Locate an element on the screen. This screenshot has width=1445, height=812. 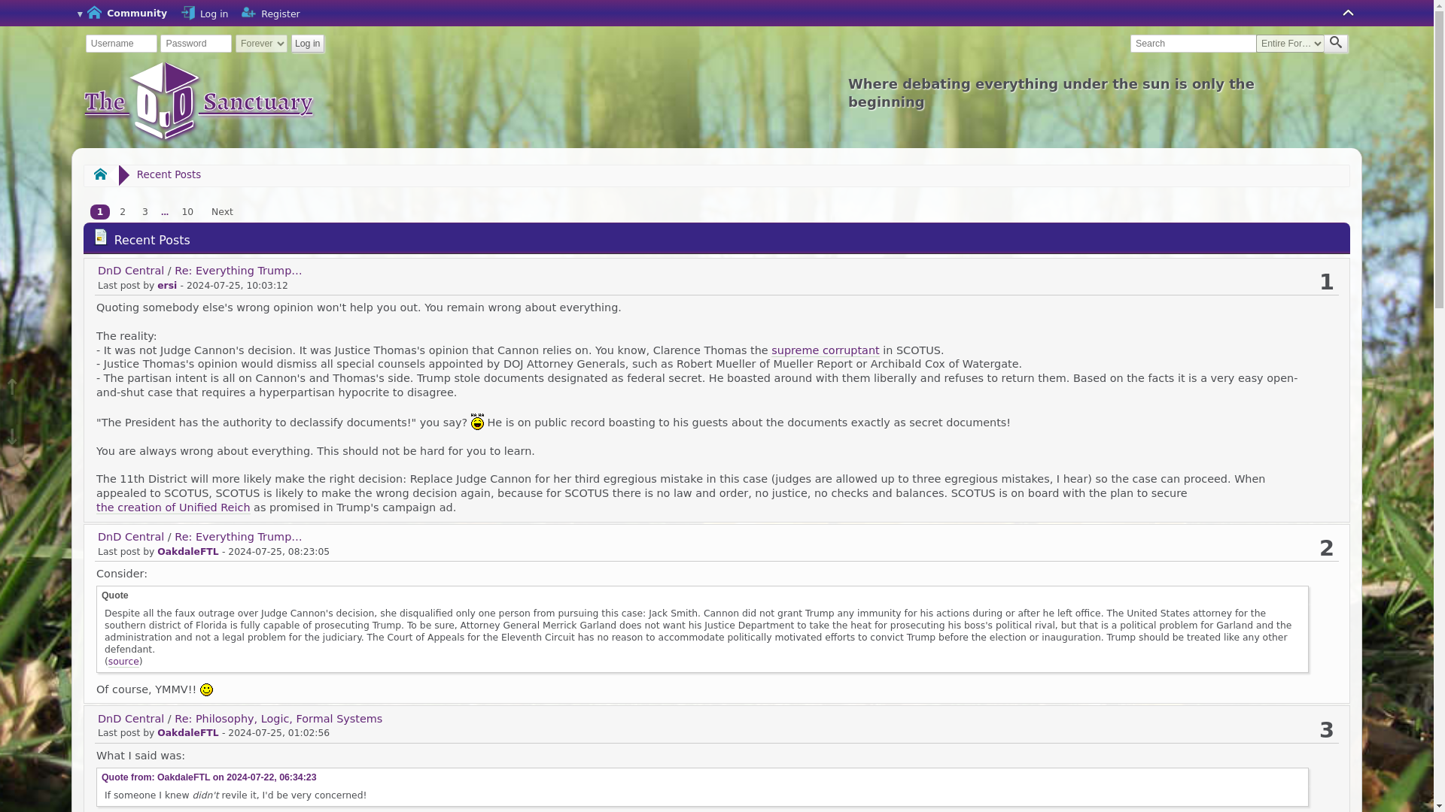
Quote from: OakdaleFTL on 2024-07-22, 06:34:23 is located at coordinates (208, 777).